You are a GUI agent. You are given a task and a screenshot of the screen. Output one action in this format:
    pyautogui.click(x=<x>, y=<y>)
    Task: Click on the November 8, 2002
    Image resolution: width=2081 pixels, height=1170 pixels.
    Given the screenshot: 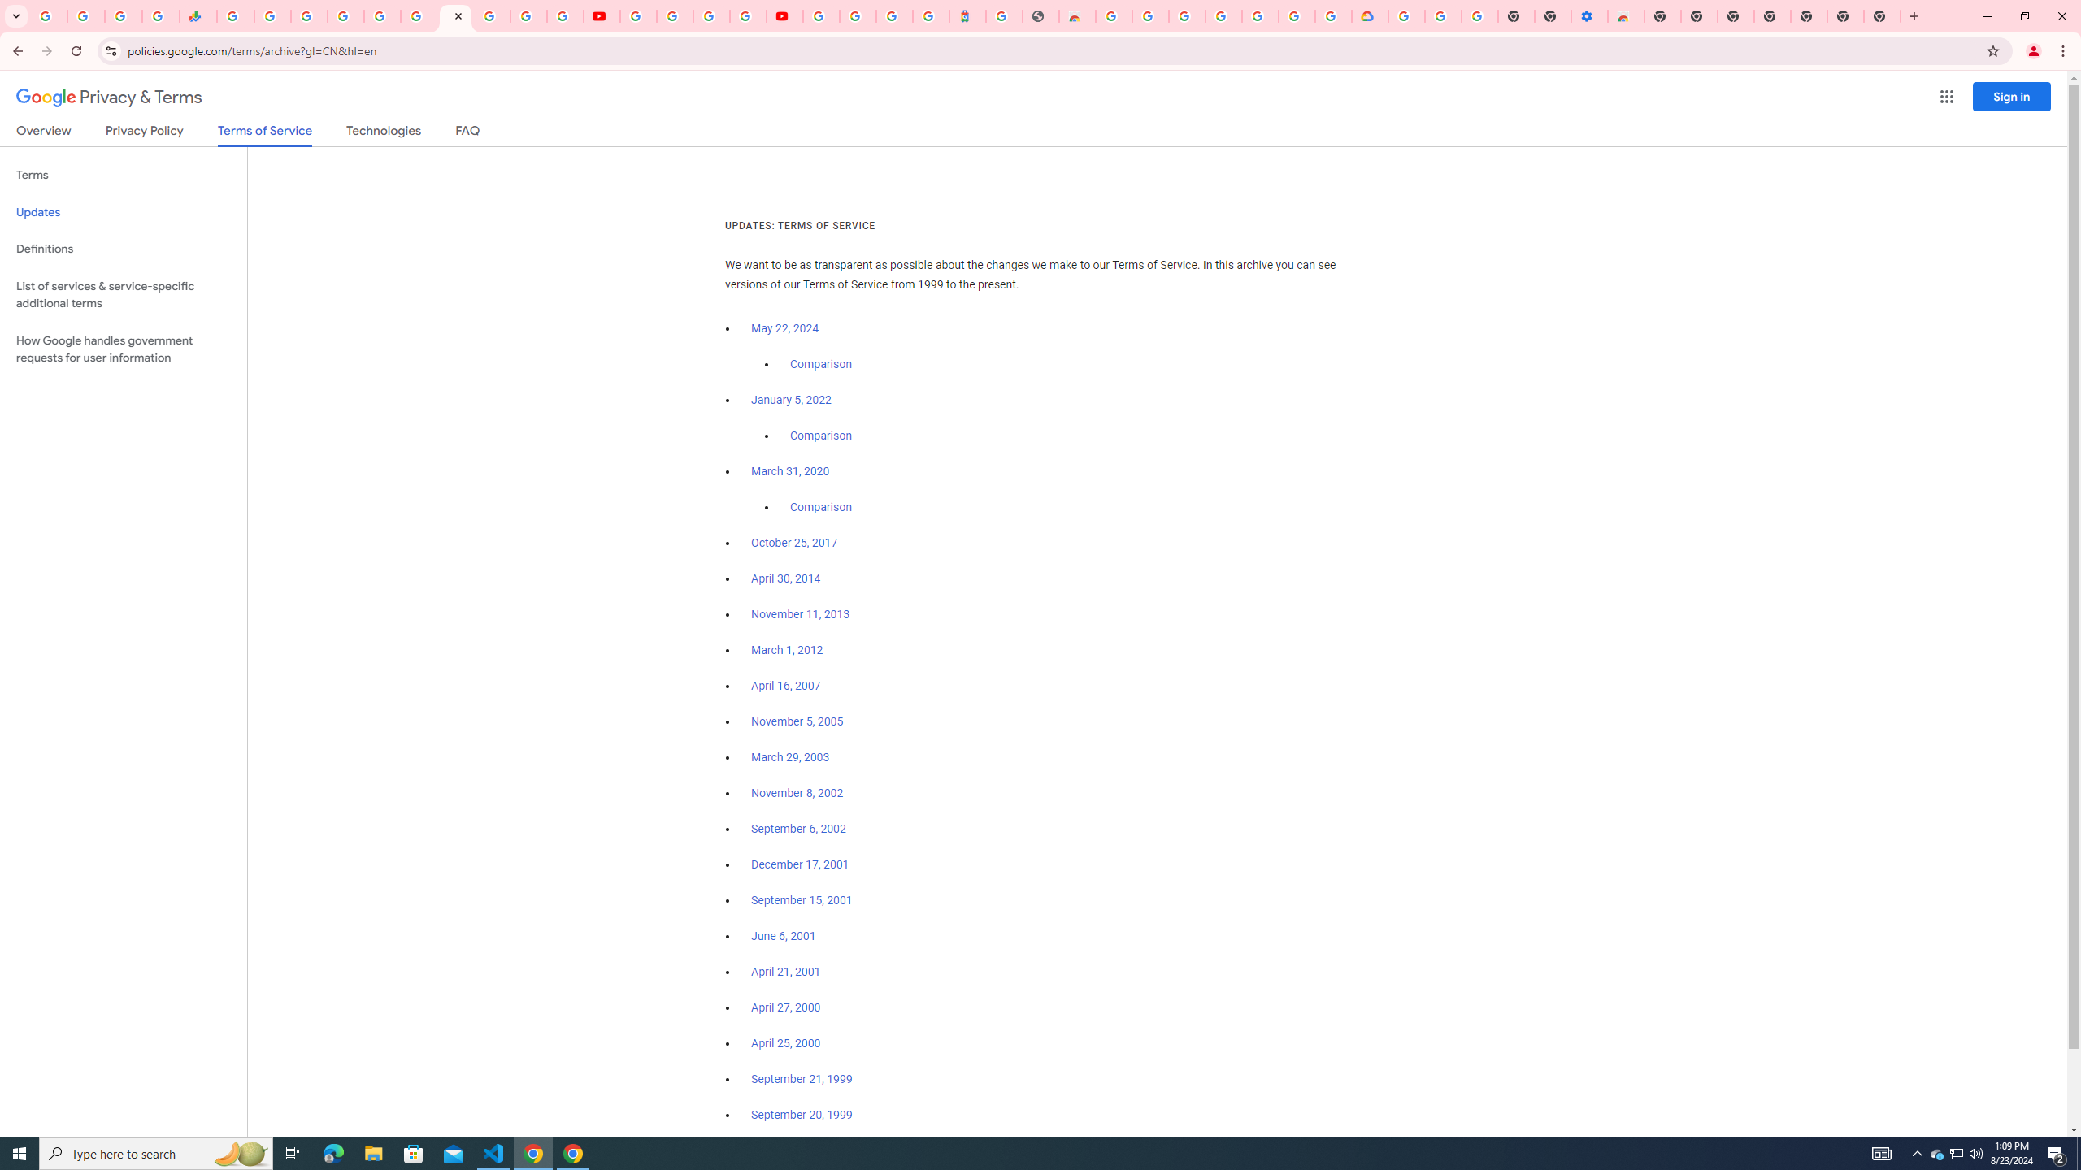 What is the action you would take?
    pyautogui.click(x=797, y=793)
    